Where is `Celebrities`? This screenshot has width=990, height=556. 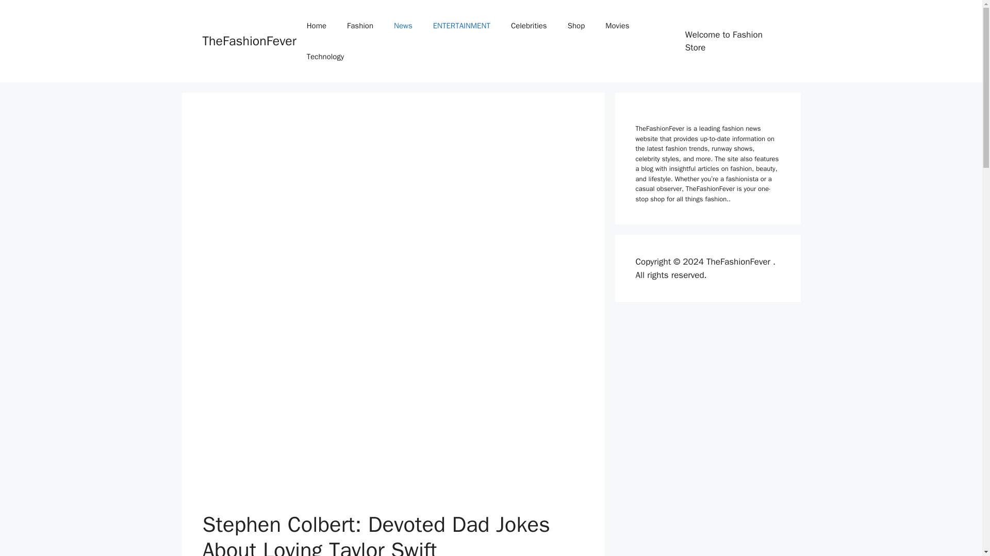 Celebrities is located at coordinates (529, 26).